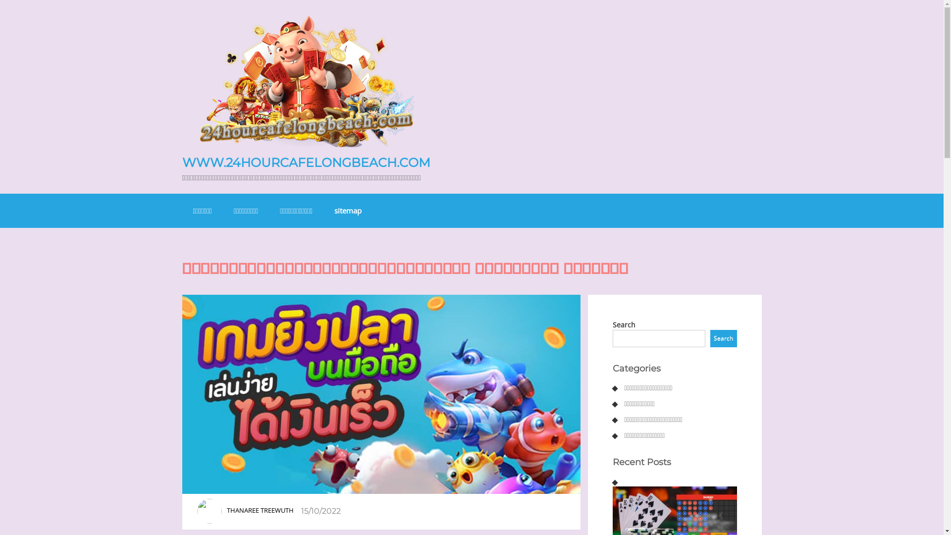 This screenshot has width=951, height=535. I want to click on WWW.24HOURCAFELONGBEACH.COM, so click(306, 162).